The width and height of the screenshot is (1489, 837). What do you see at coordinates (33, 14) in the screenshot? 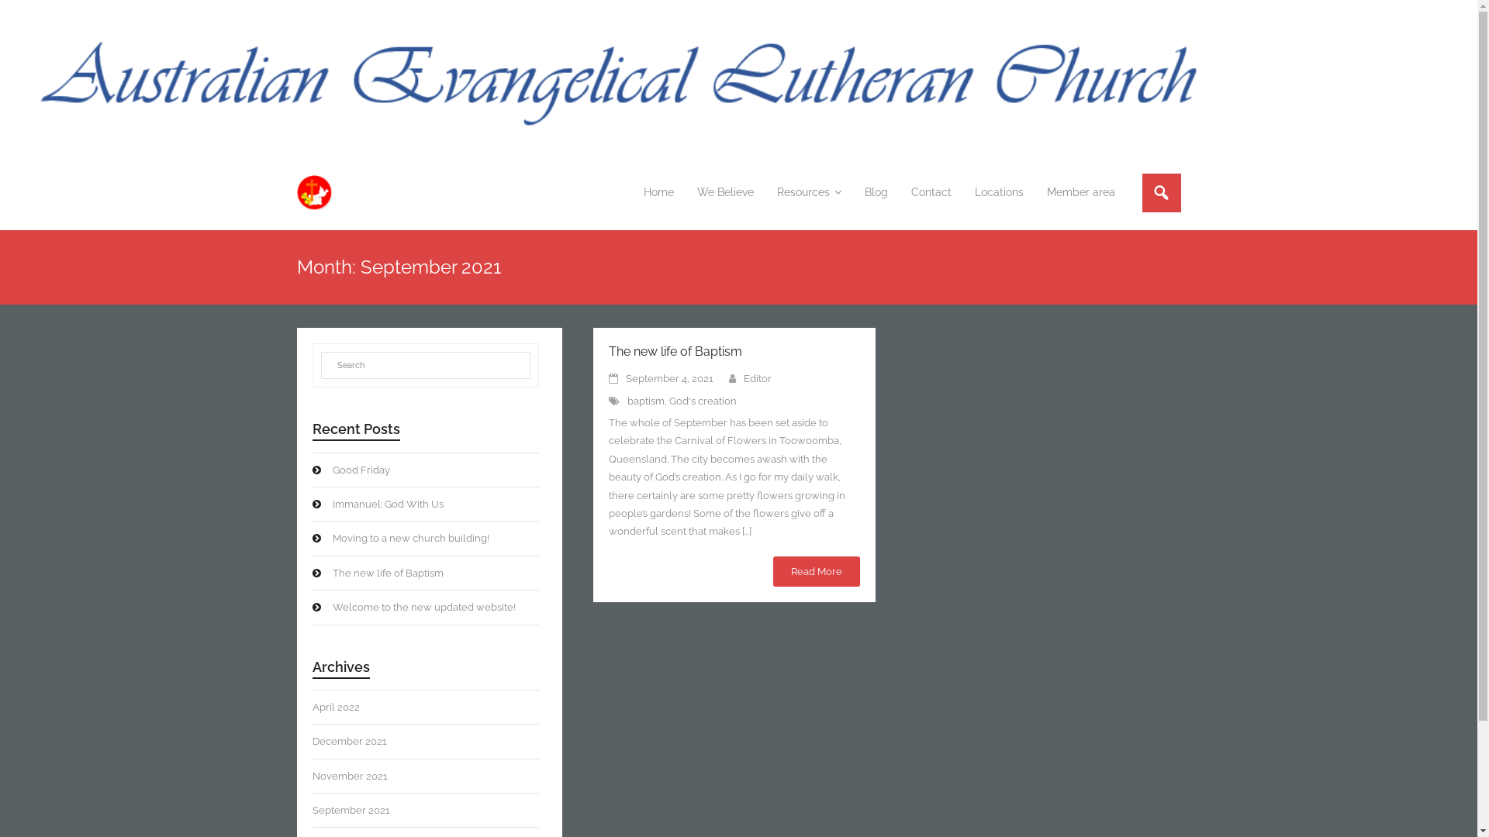
I see `Search` at bounding box center [33, 14].